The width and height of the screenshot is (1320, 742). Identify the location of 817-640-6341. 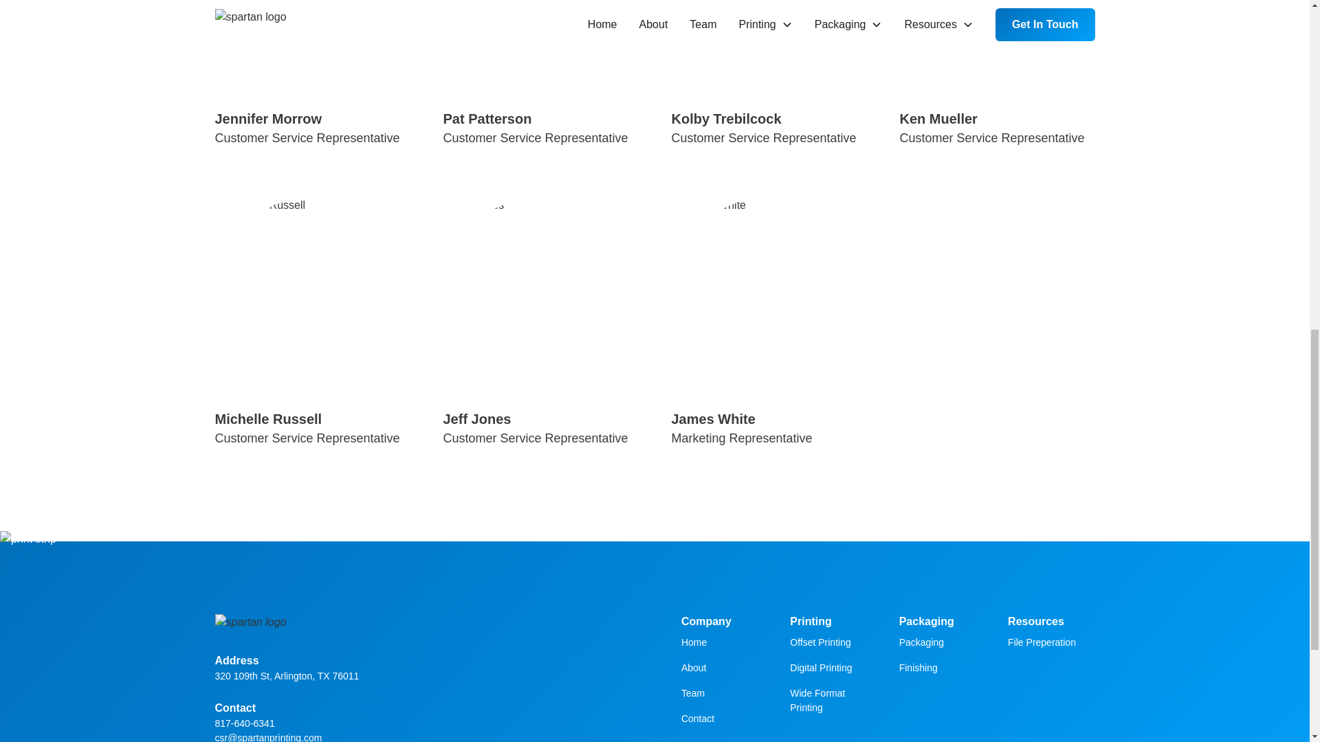
(311, 76).